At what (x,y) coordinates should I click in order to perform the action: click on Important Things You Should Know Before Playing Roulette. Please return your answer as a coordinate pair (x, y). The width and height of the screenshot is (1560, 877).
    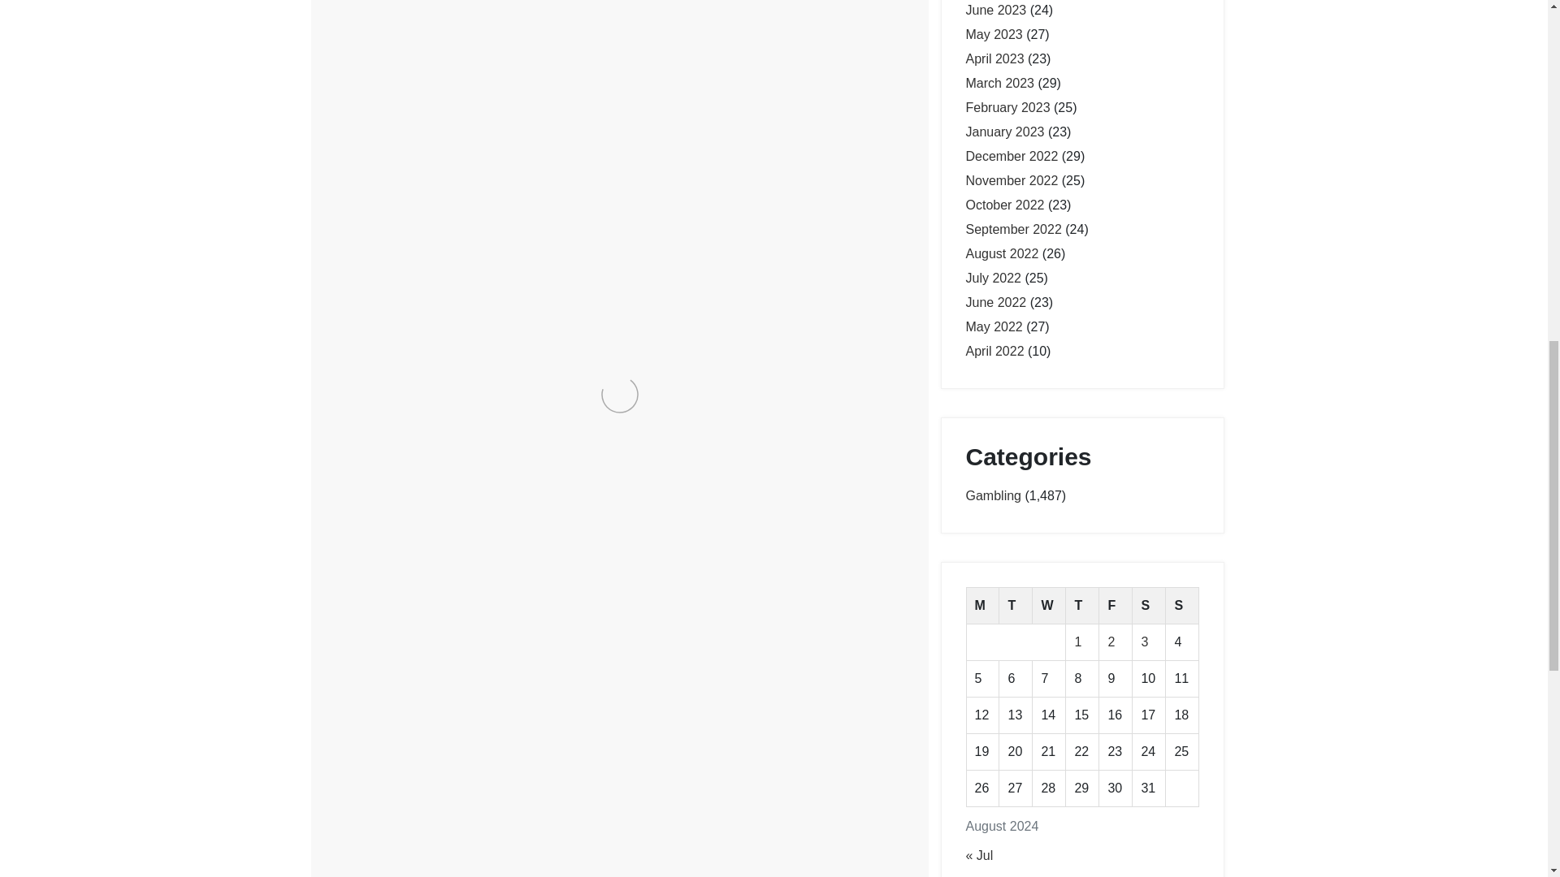
    Looking at the image, I should click on (471, 525).